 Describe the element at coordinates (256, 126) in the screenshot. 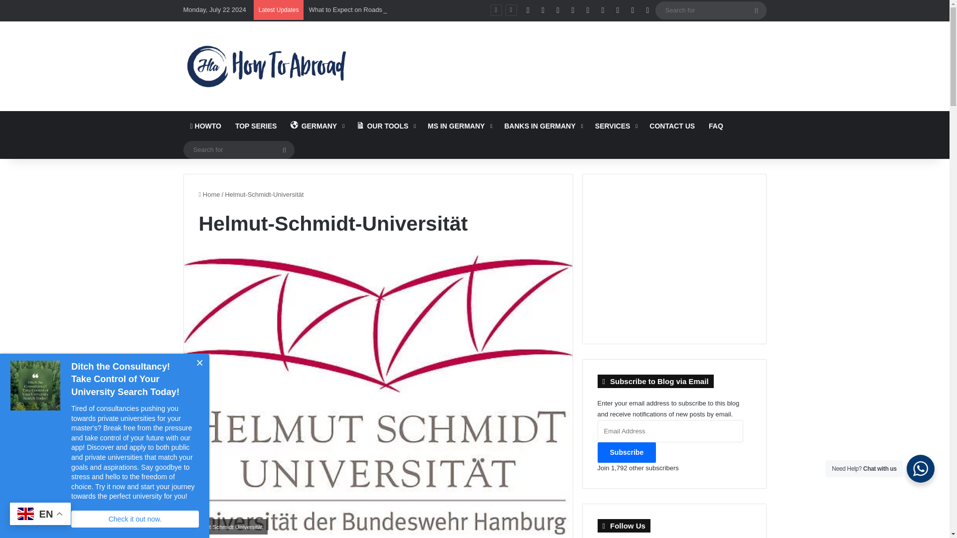

I see `TOP SERIES` at that location.